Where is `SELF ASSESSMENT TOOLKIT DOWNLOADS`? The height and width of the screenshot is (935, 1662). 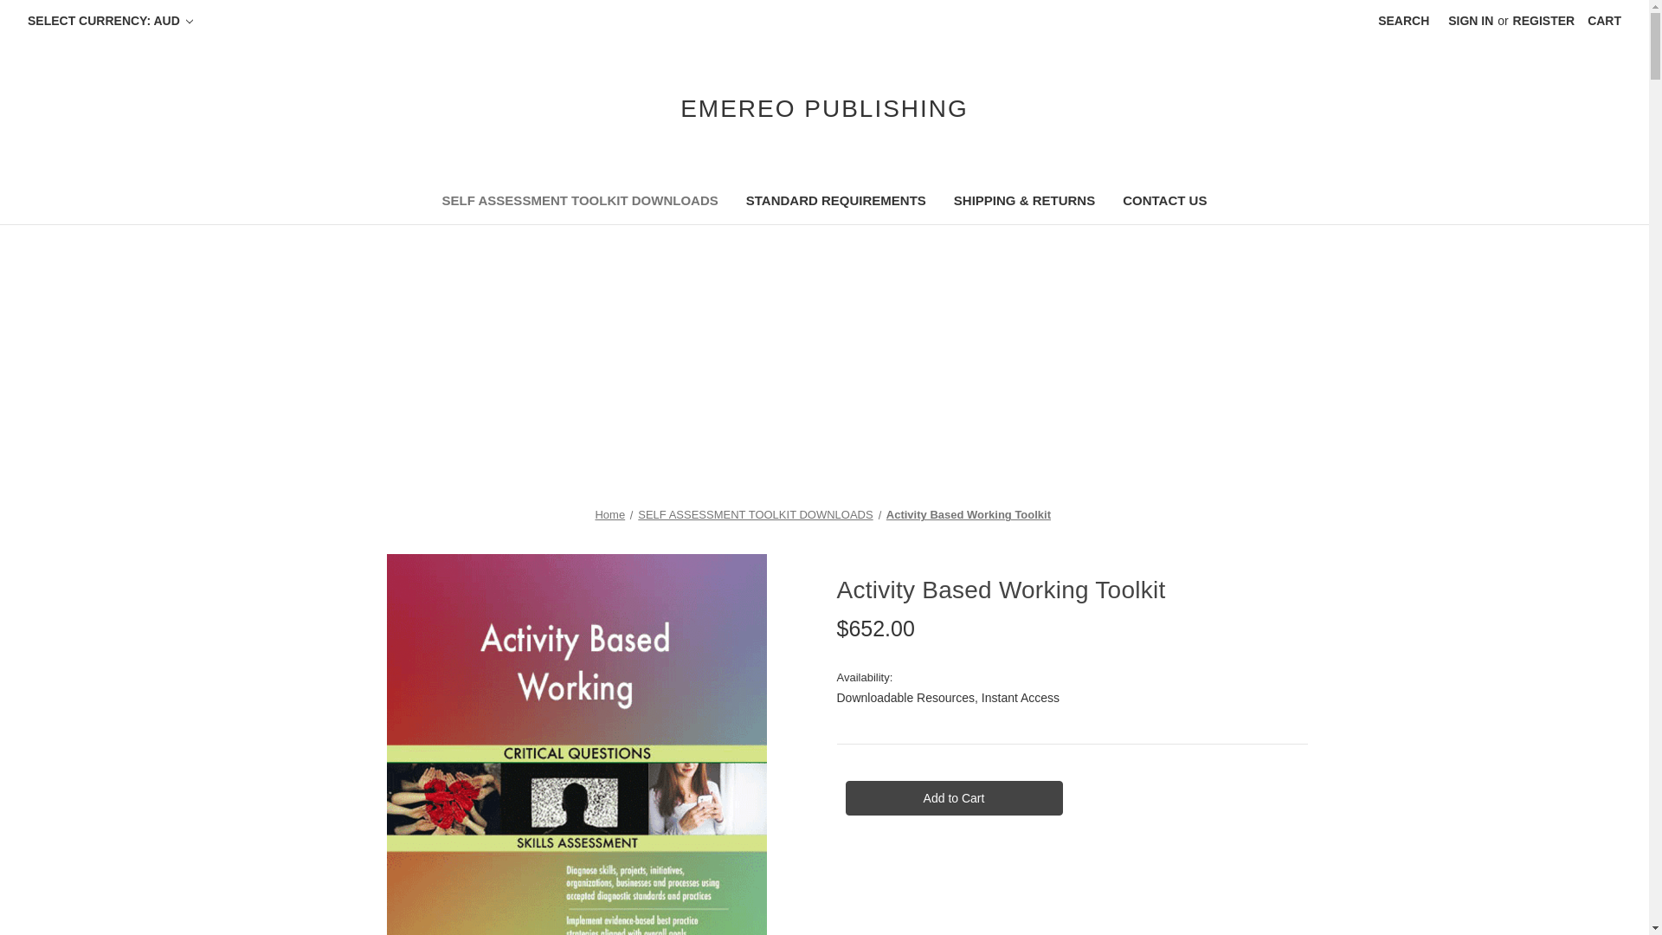
SELF ASSESSMENT TOOLKIT DOWNLOADS is located at coordinates (755, 514).